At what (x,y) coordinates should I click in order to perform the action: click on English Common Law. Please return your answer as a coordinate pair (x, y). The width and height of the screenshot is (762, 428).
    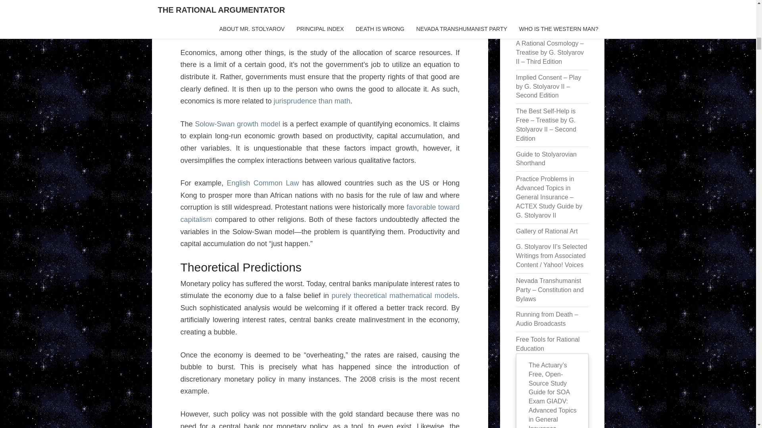
    Looking at the image, I should click on (262, 183).